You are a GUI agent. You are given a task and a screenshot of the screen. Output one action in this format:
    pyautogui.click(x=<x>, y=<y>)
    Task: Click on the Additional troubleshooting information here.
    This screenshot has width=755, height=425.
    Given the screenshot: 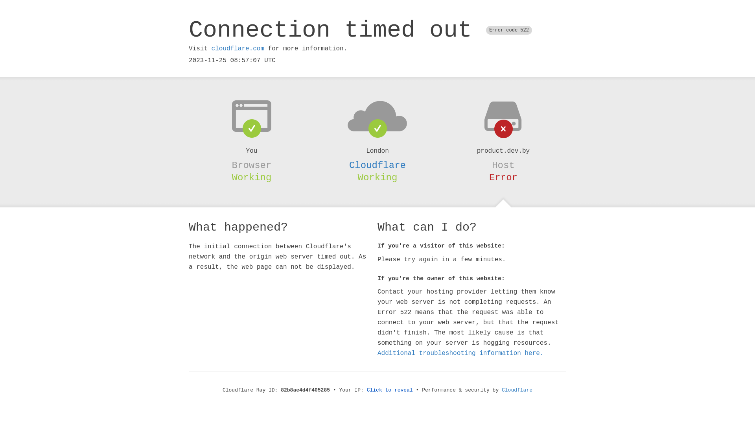 What is the action you would take?
    pyautogui.click(x=460, y=353)
    